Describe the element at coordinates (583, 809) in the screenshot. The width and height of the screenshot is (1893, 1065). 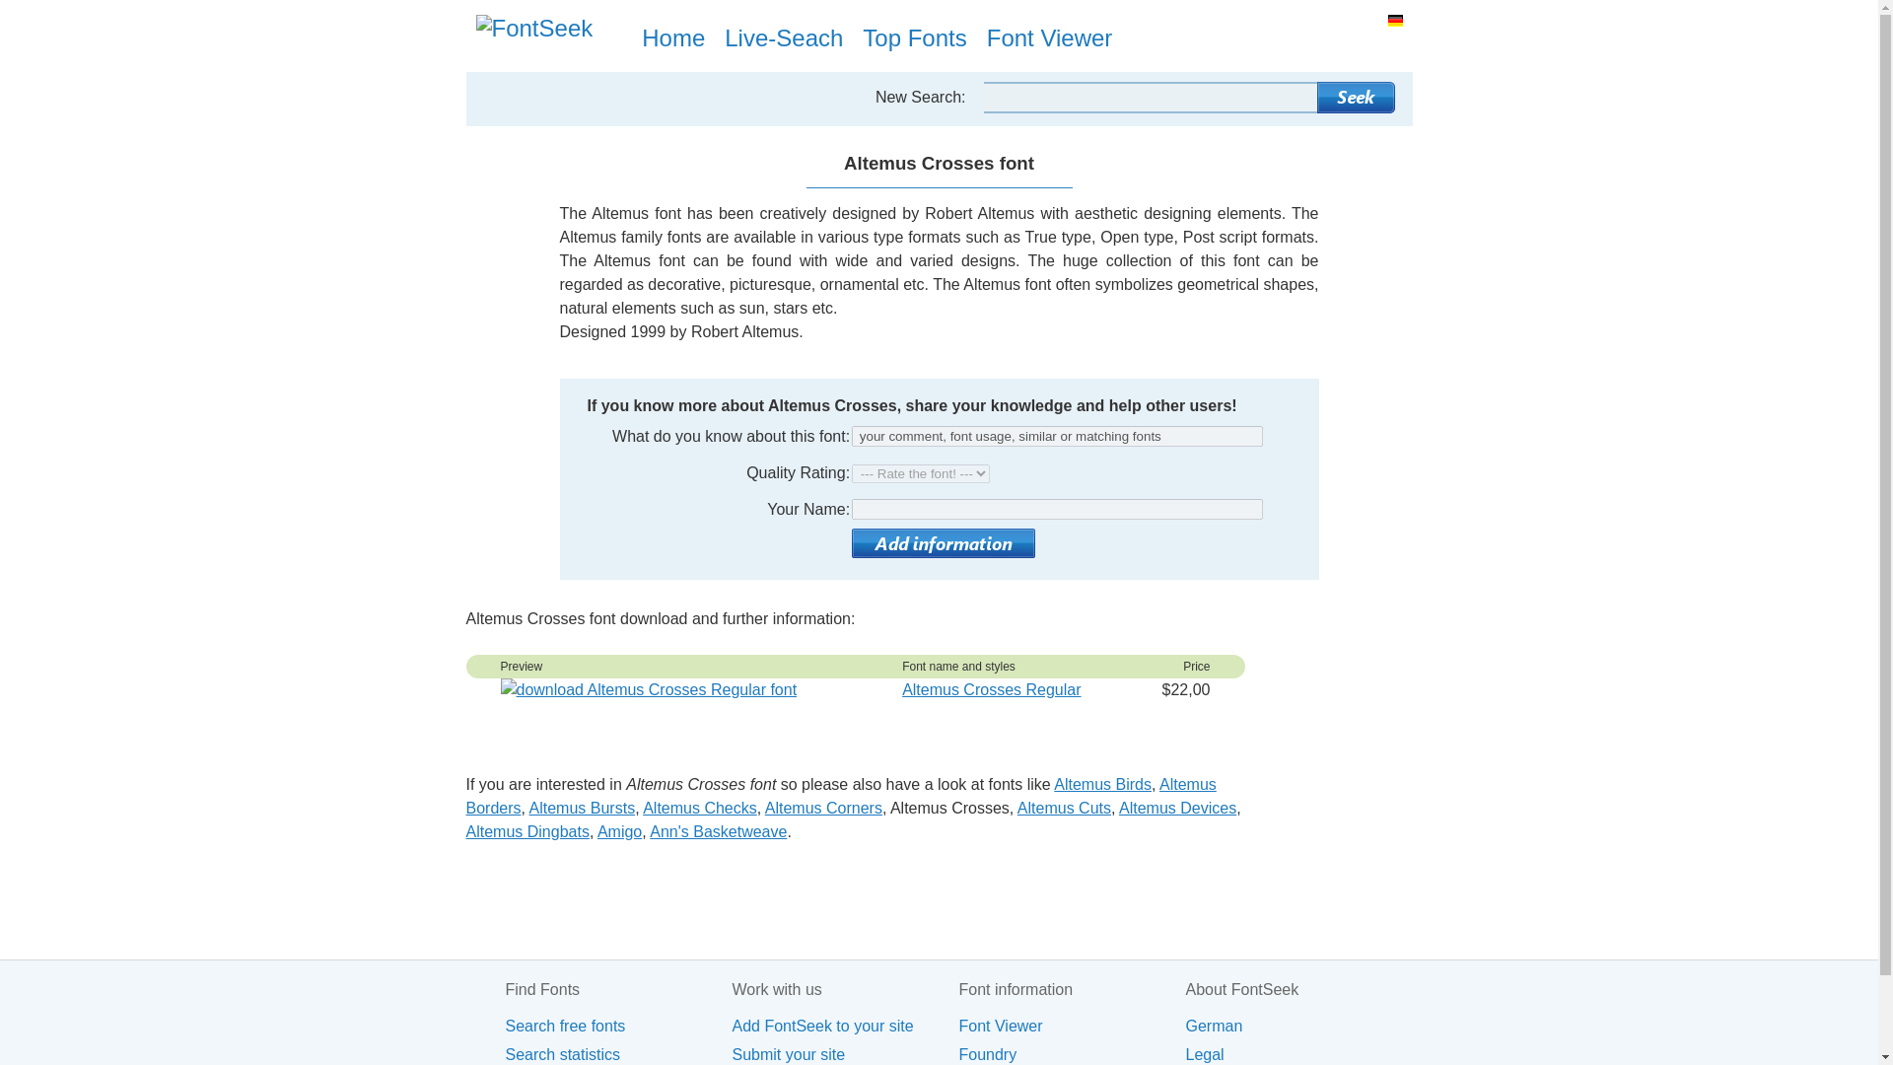
I see `Altemus Bursts` at that location.